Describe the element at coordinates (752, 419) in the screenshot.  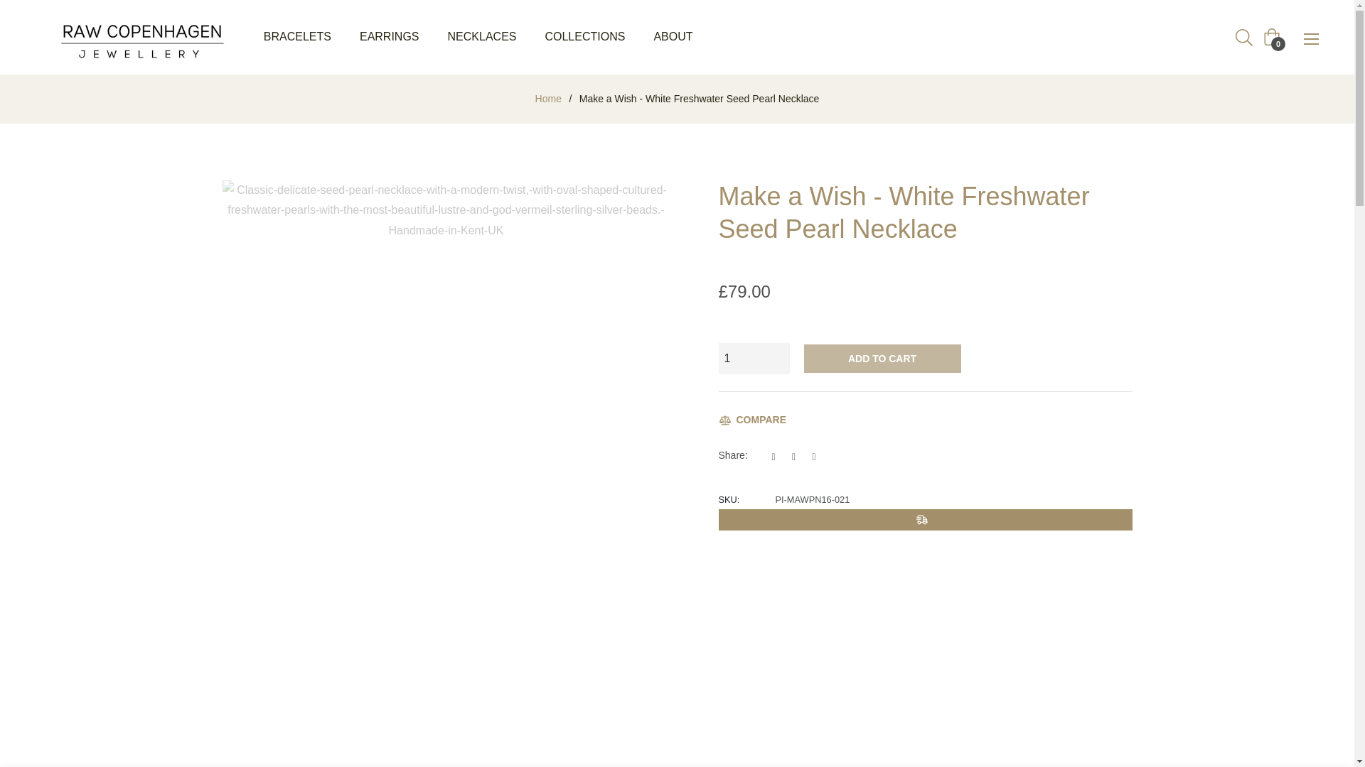
I see `Compare` at that location.